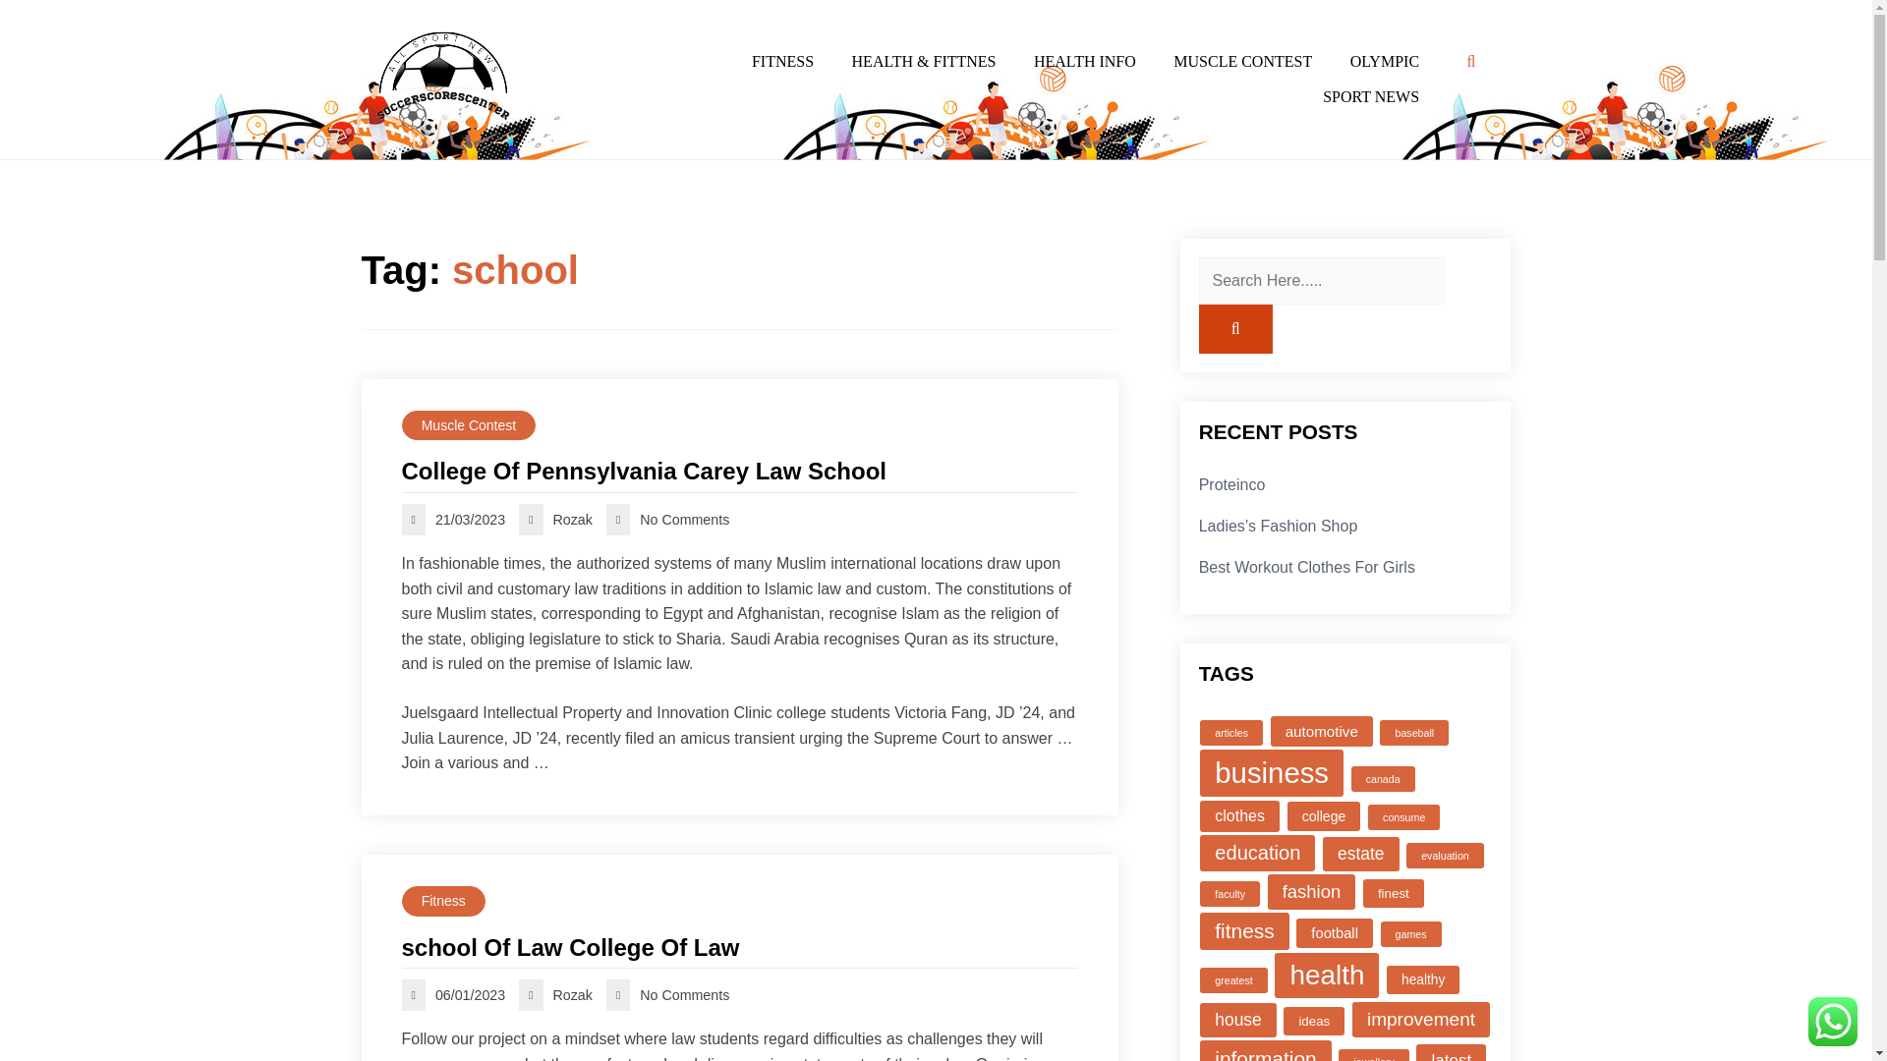 This screenshot has width=1887, height=1061. I want to click on SPORT NEWS, so click(1370, 96).